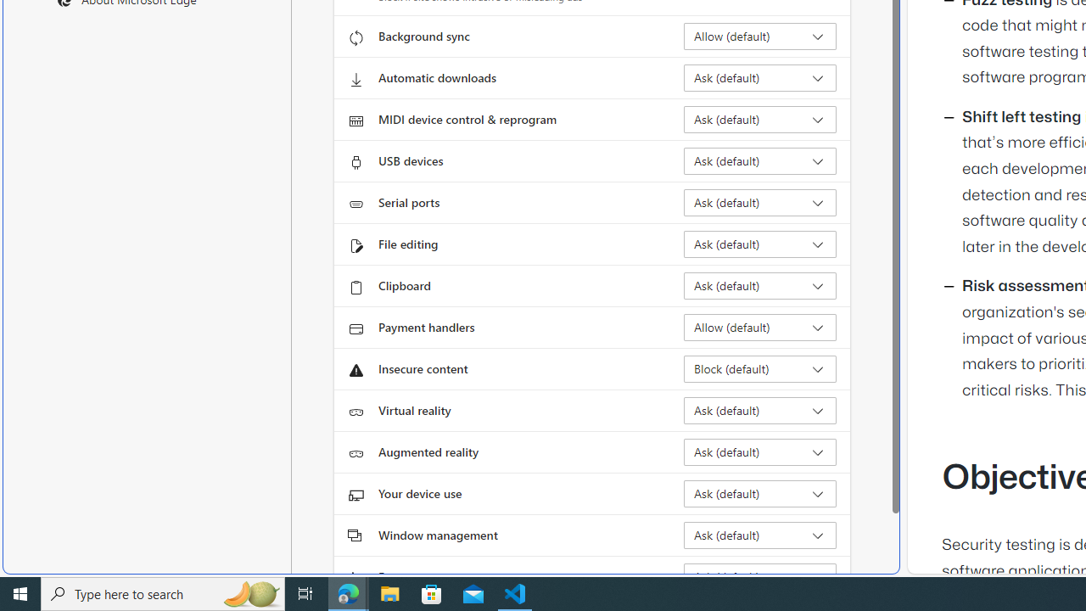 The width and height of the screenshot is (1086, 611). What do you see at coordinates (760, 451) in the screenshot?
I see `Augmented reality Ask (default)` at bounding box center [760, 451].